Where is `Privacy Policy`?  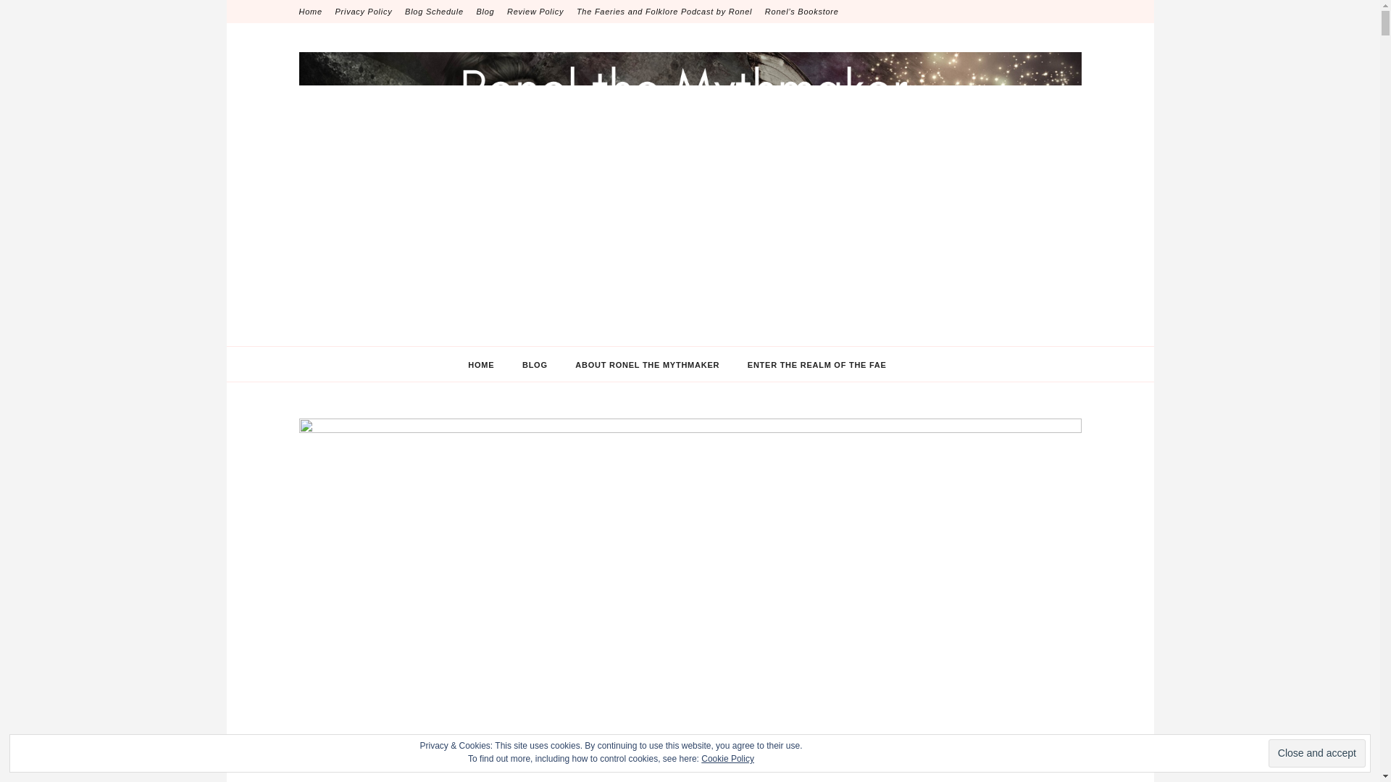 Privacy Policy is located at coordinates (364, 12).